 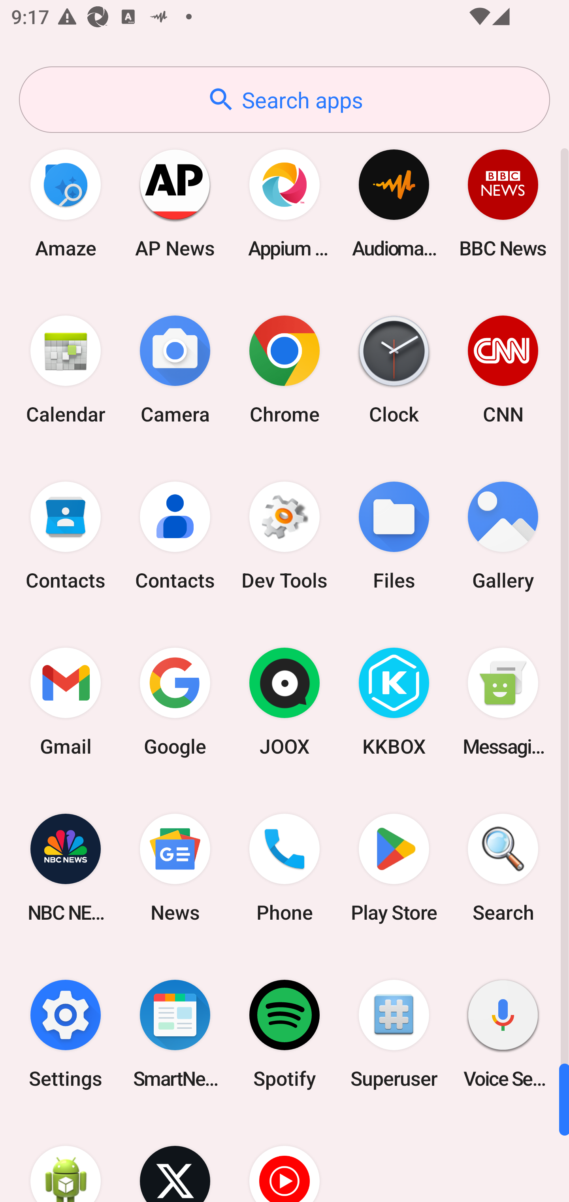 What do you see at coordinates (284, 369) in the screenshot?
I see `Chrome` at bounding box center [284, 369].